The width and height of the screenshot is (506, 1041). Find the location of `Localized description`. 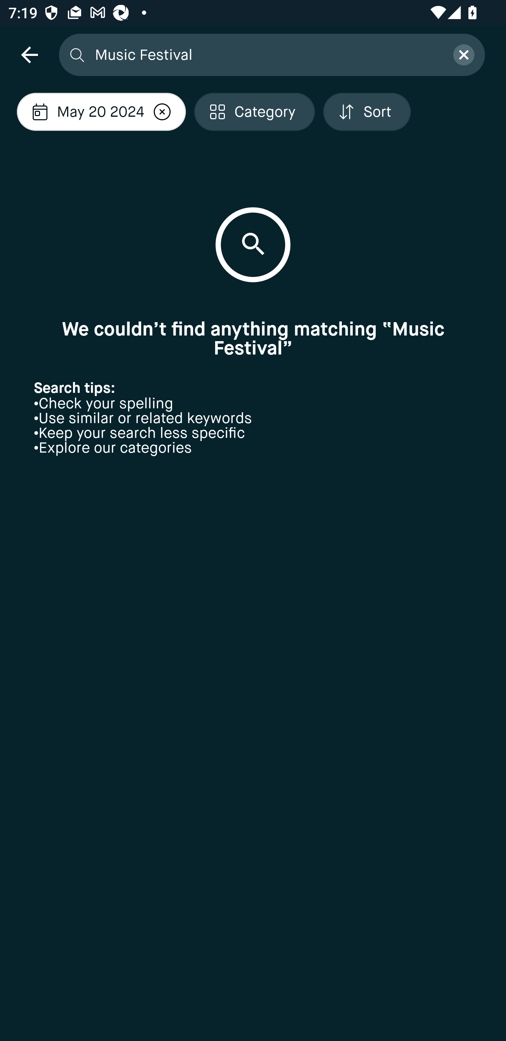

Localized description is located at coordinates (162, 112).